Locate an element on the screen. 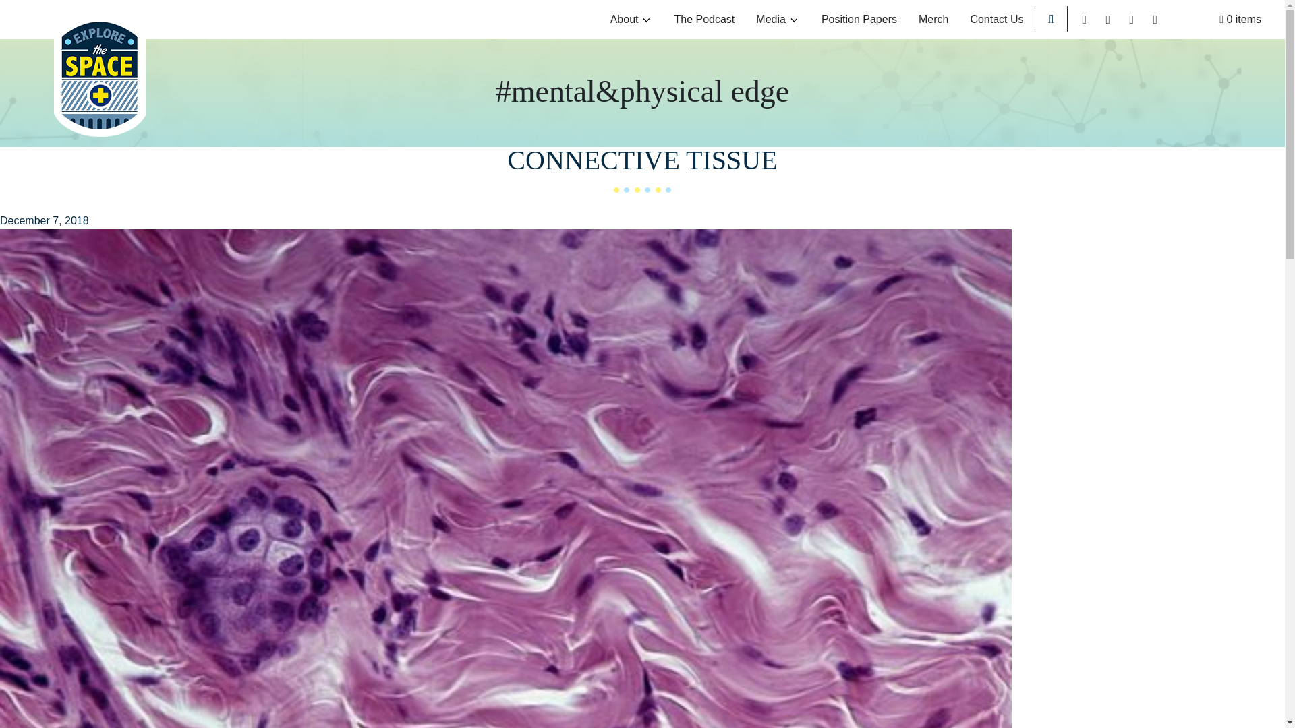 This screenshot has height=728, width=1295. About is located at coordinates (631, 20).